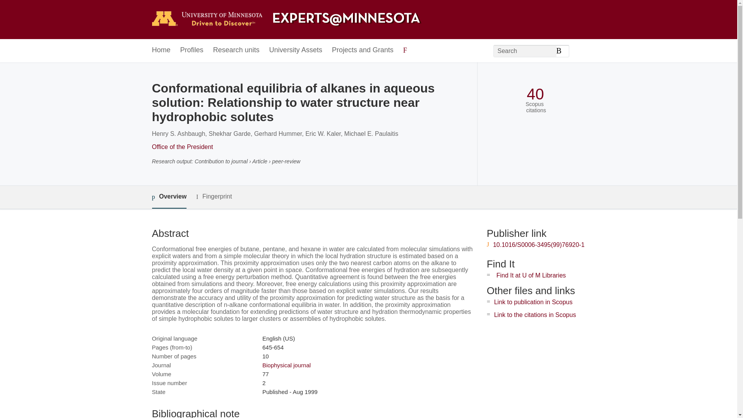  I want to click on Profiles, so click(192, 50).